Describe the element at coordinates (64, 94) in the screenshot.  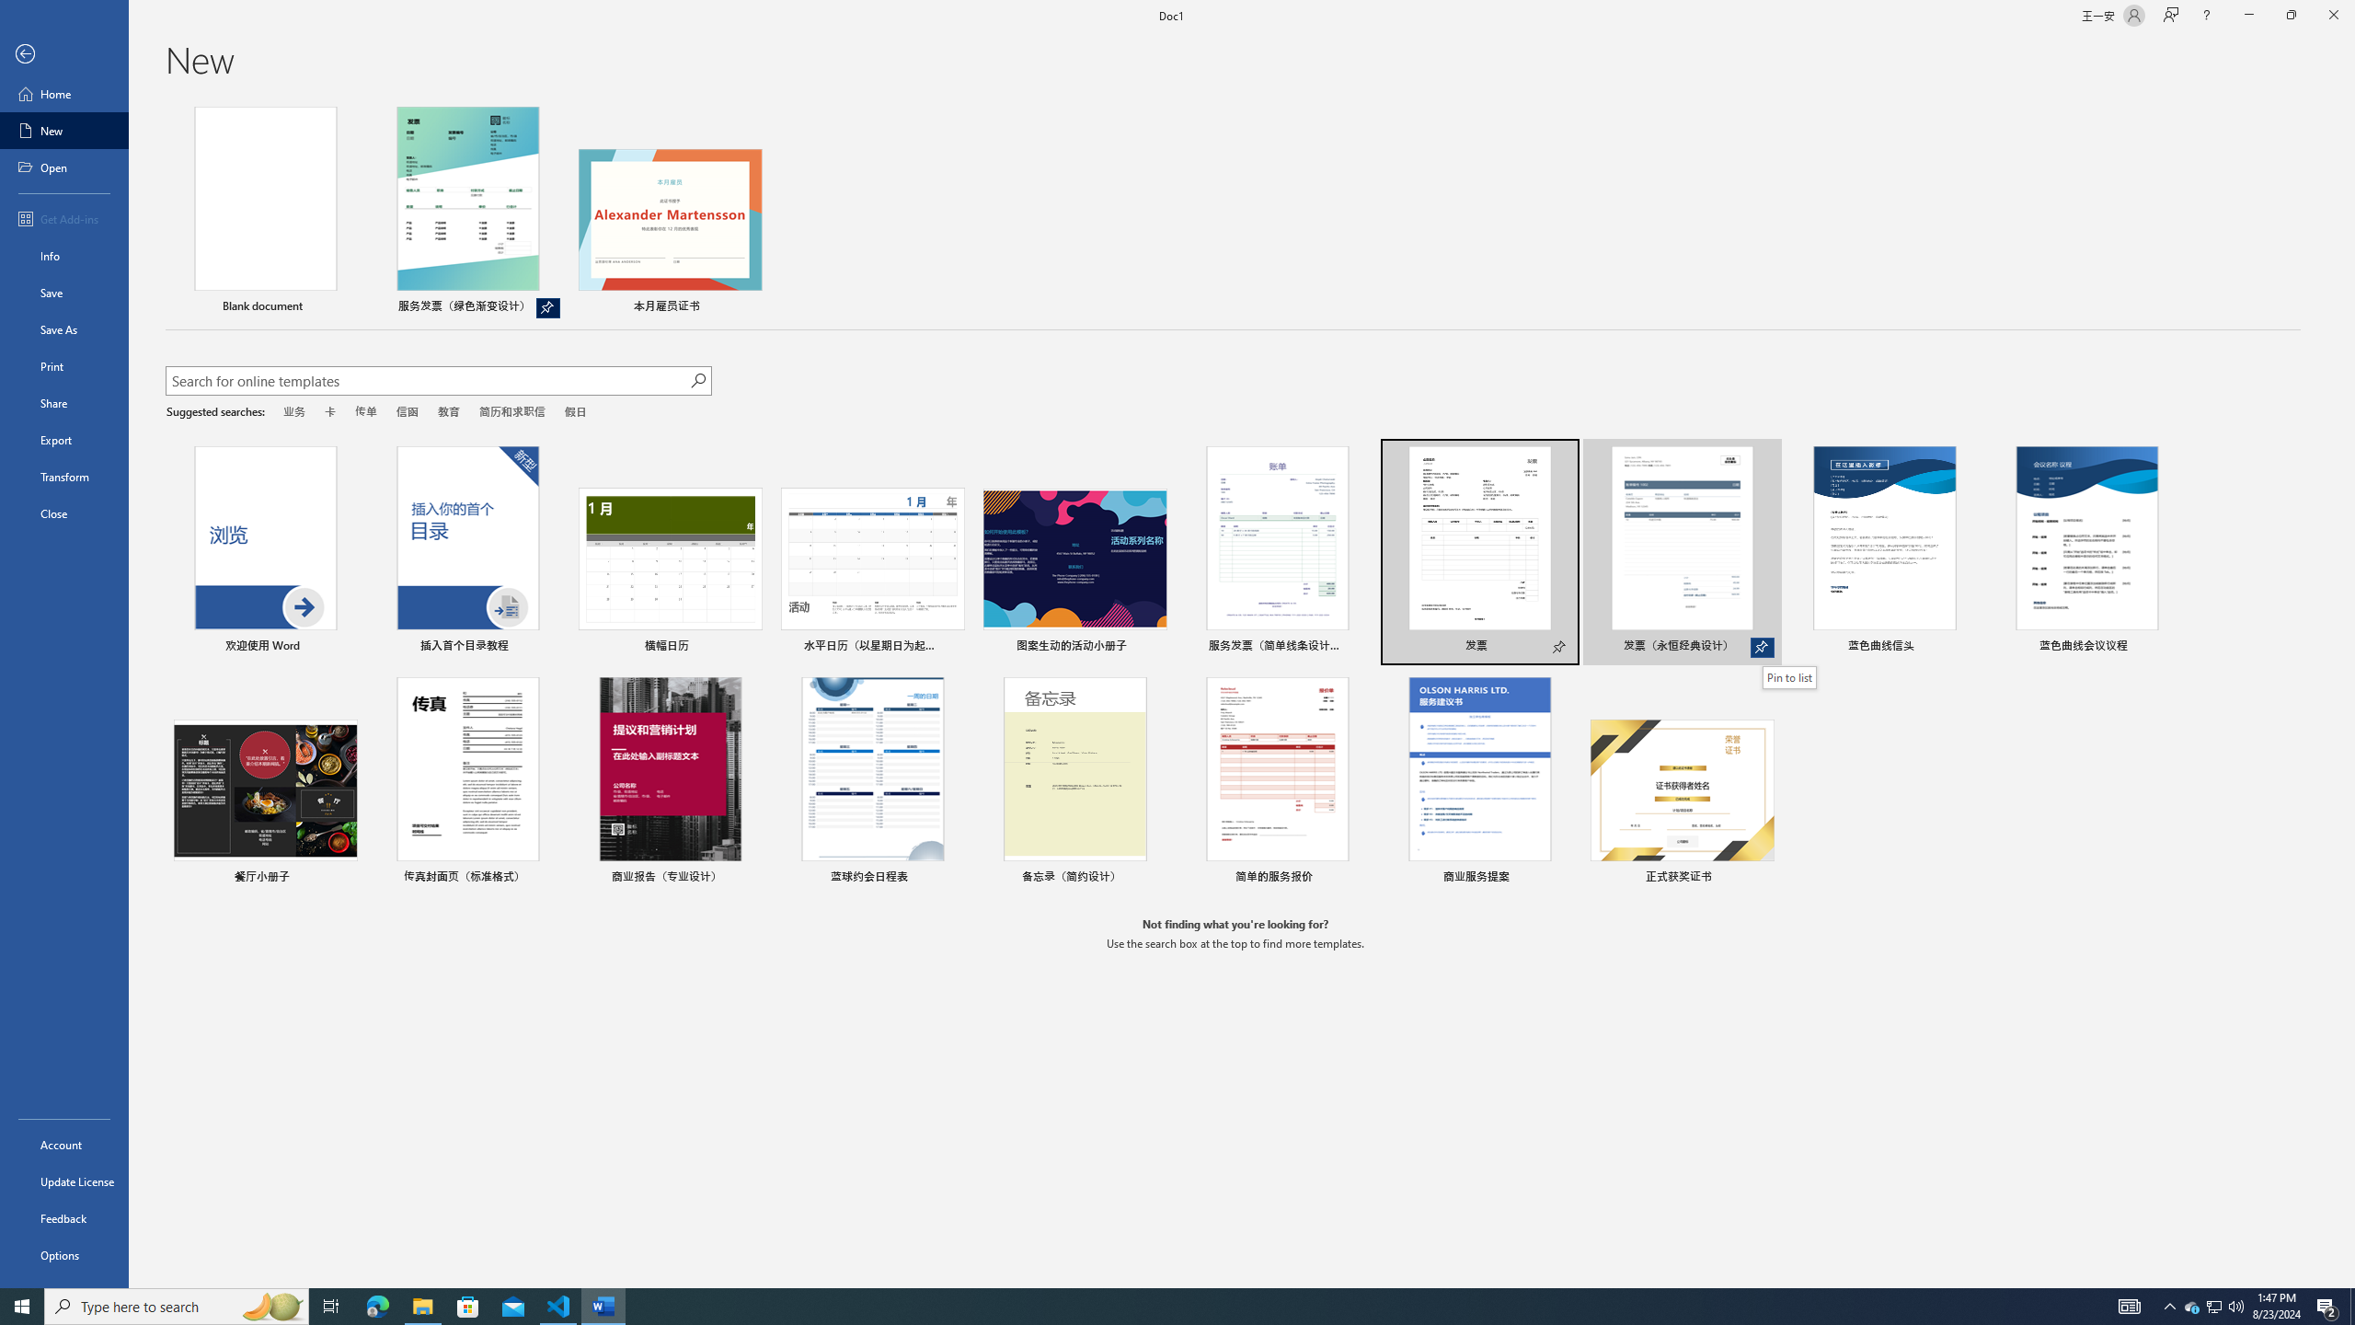
I see `Home` at that location.